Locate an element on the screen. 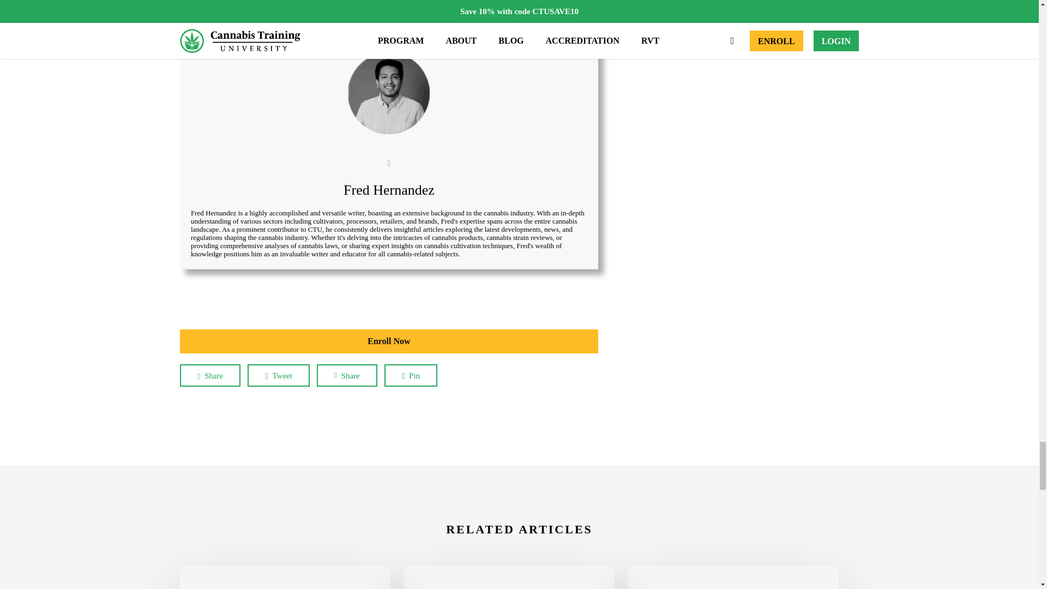 This screenshot has height=589, width=1047. Share this is located at coordinates (347, 375).